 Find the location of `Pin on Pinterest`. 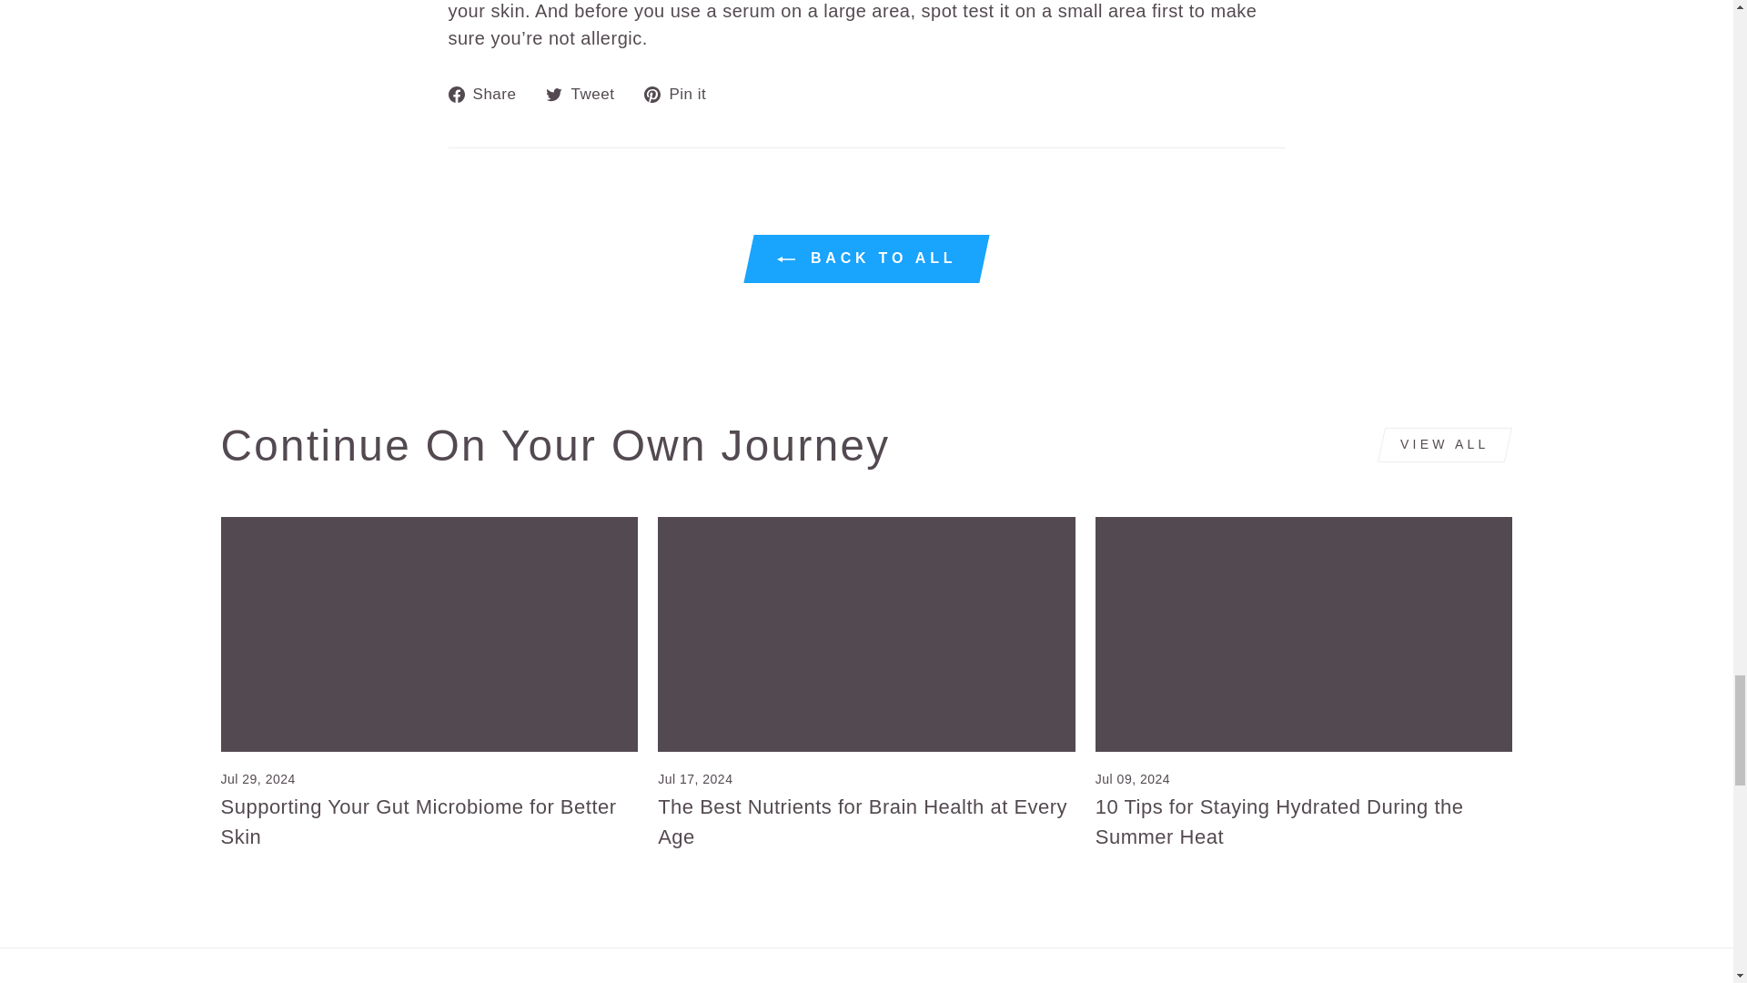

Pin on Pinterest is located at coordinates (682, 93).